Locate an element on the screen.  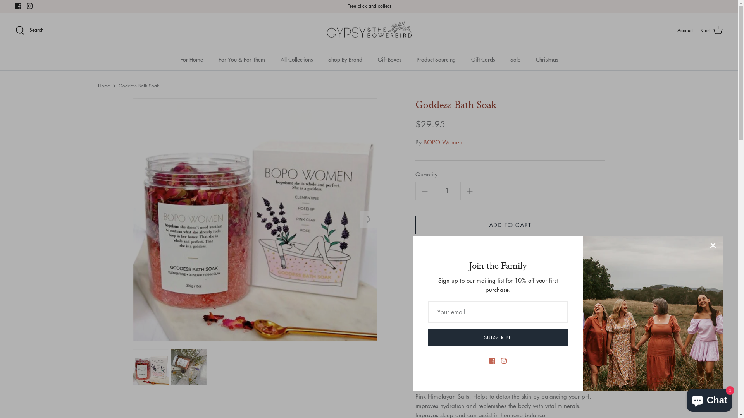
Instagram is located at coordinates (29, 6).